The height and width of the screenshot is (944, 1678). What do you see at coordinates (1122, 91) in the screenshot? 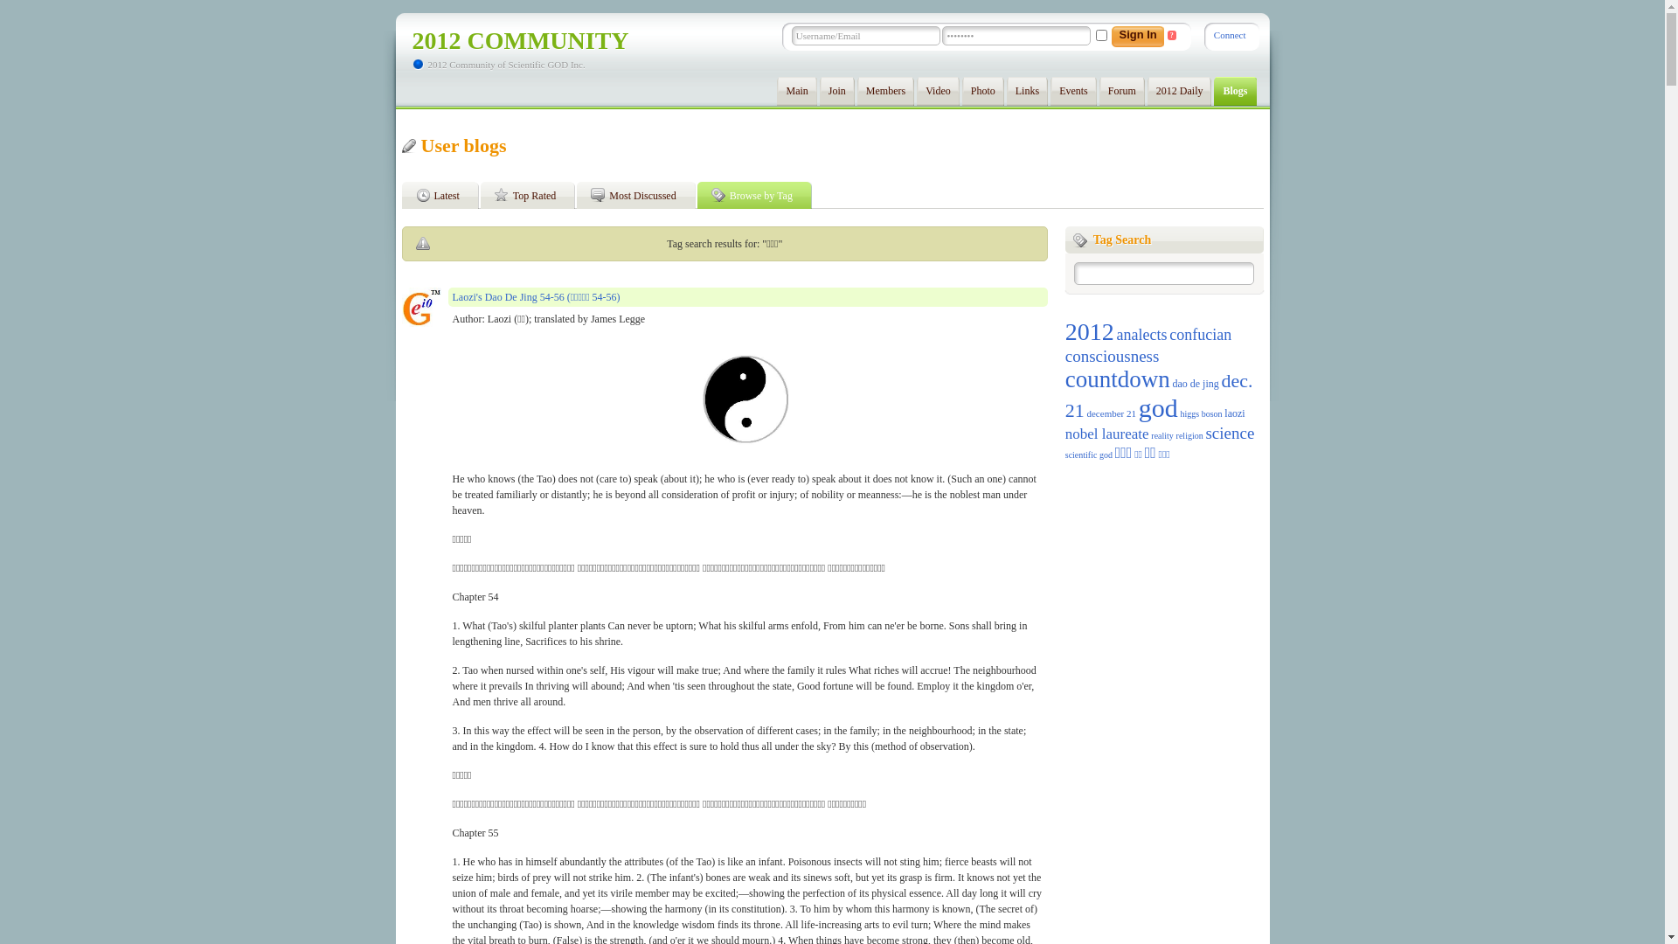
I see `Forum` at bounding box center [1122, 91].